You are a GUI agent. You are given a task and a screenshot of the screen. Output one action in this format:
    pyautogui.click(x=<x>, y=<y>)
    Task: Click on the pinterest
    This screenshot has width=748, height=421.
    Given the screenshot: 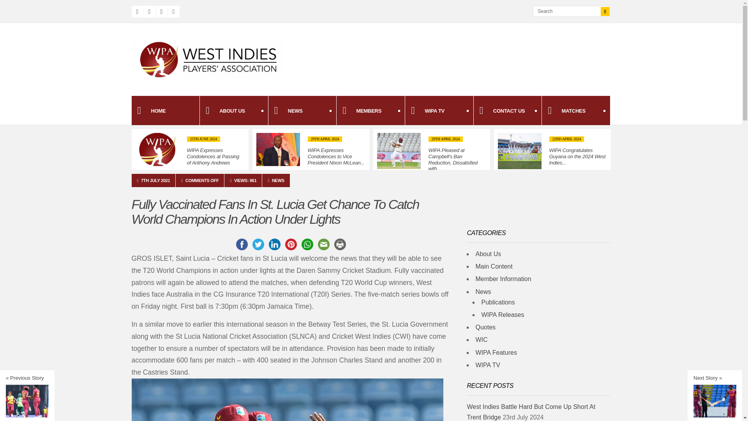 What is the action you would take?
    pyautogui.click(x=291, y=244)
    